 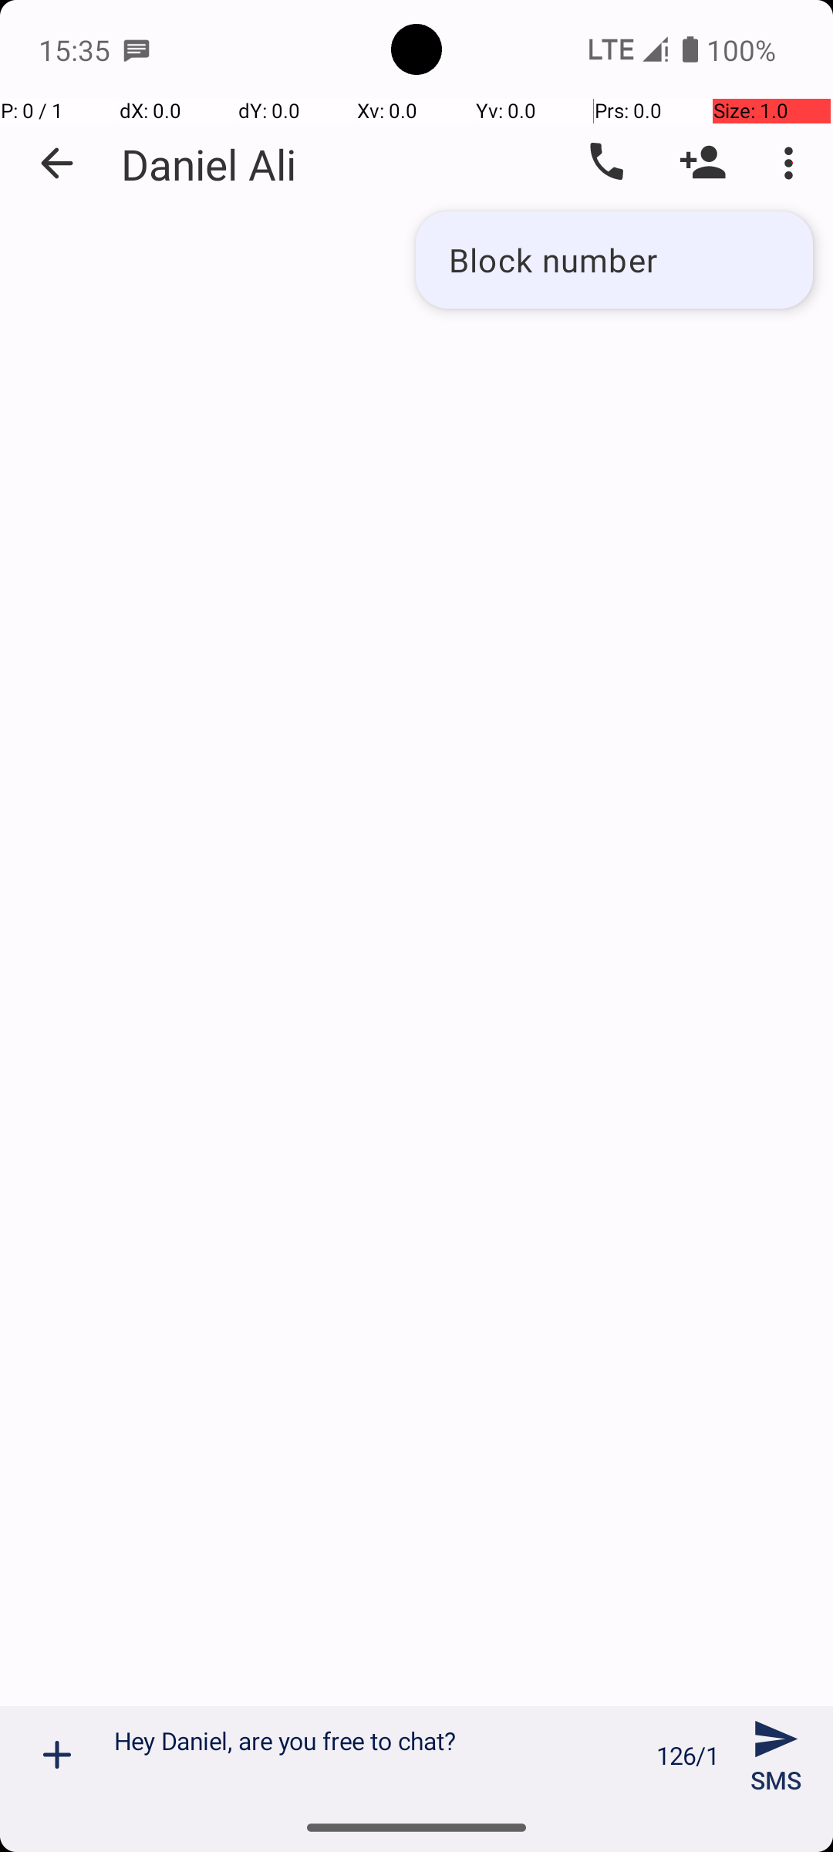 What do you see at coordinates (614, 259) in the screenshot?
I see `Block number` at bounding box center [614, 259].